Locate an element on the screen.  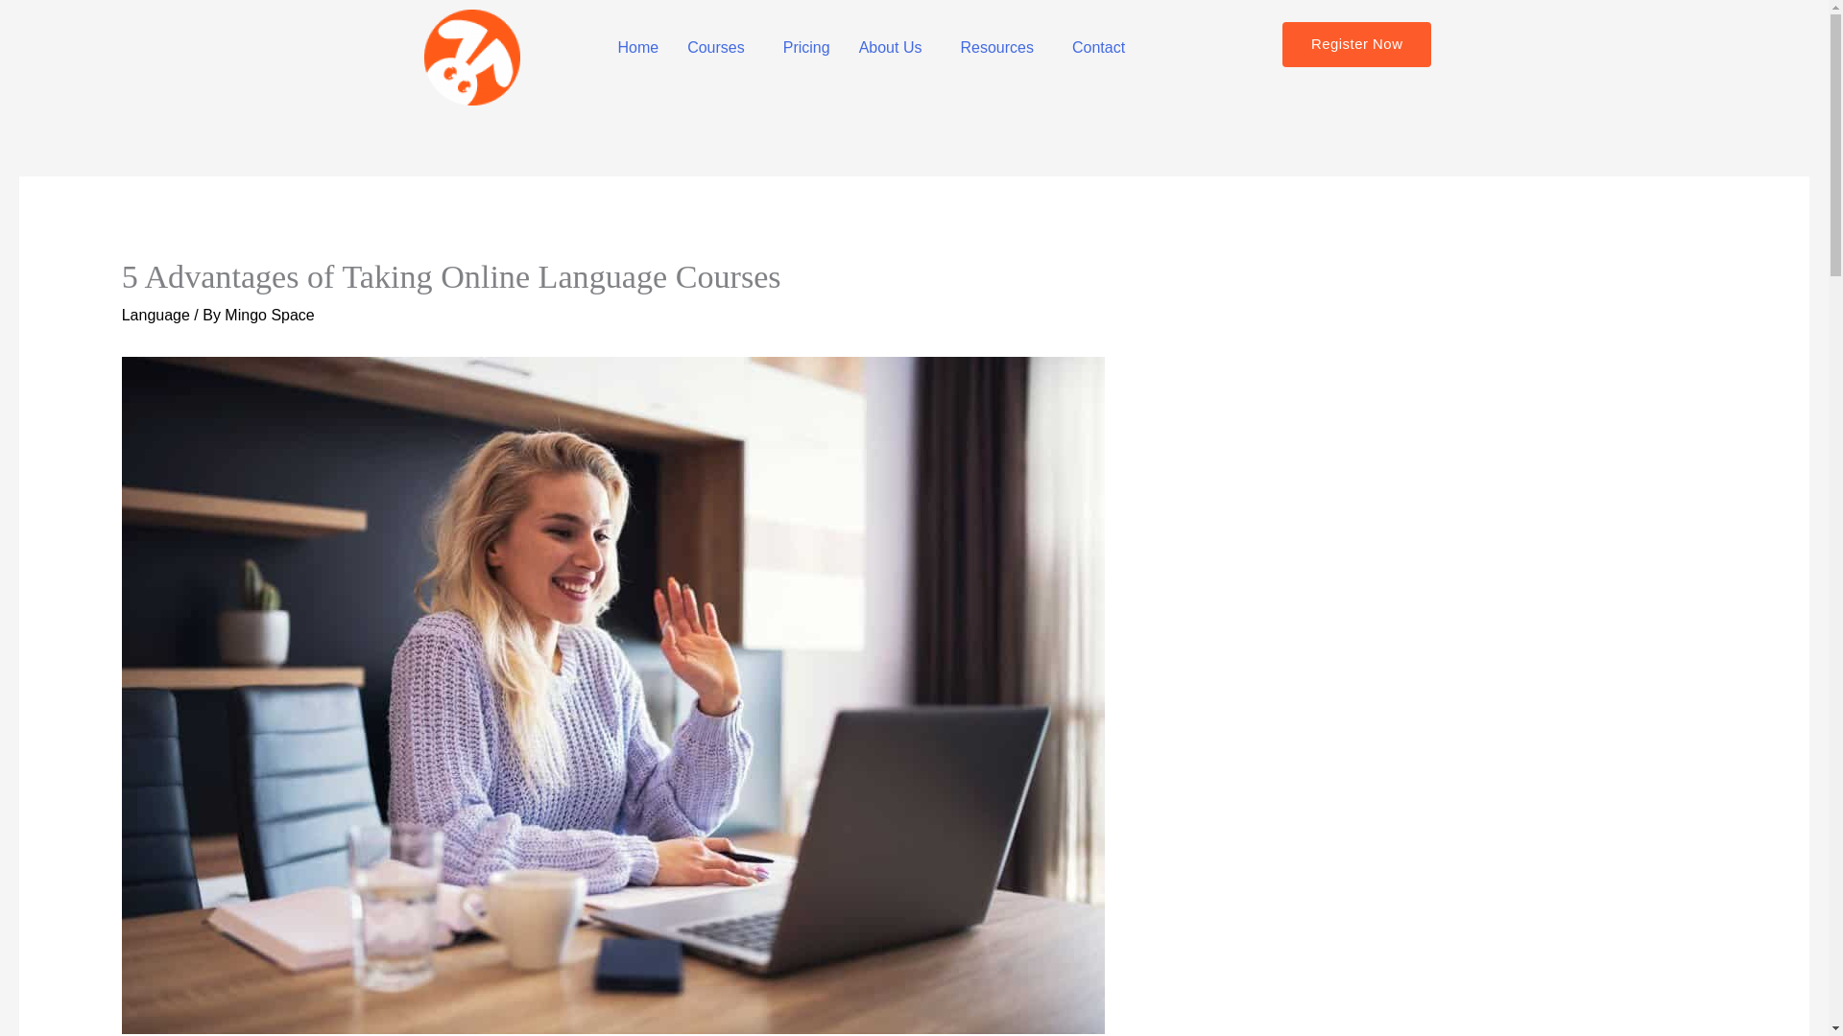
Resources is located at coordinates (1000, 48).